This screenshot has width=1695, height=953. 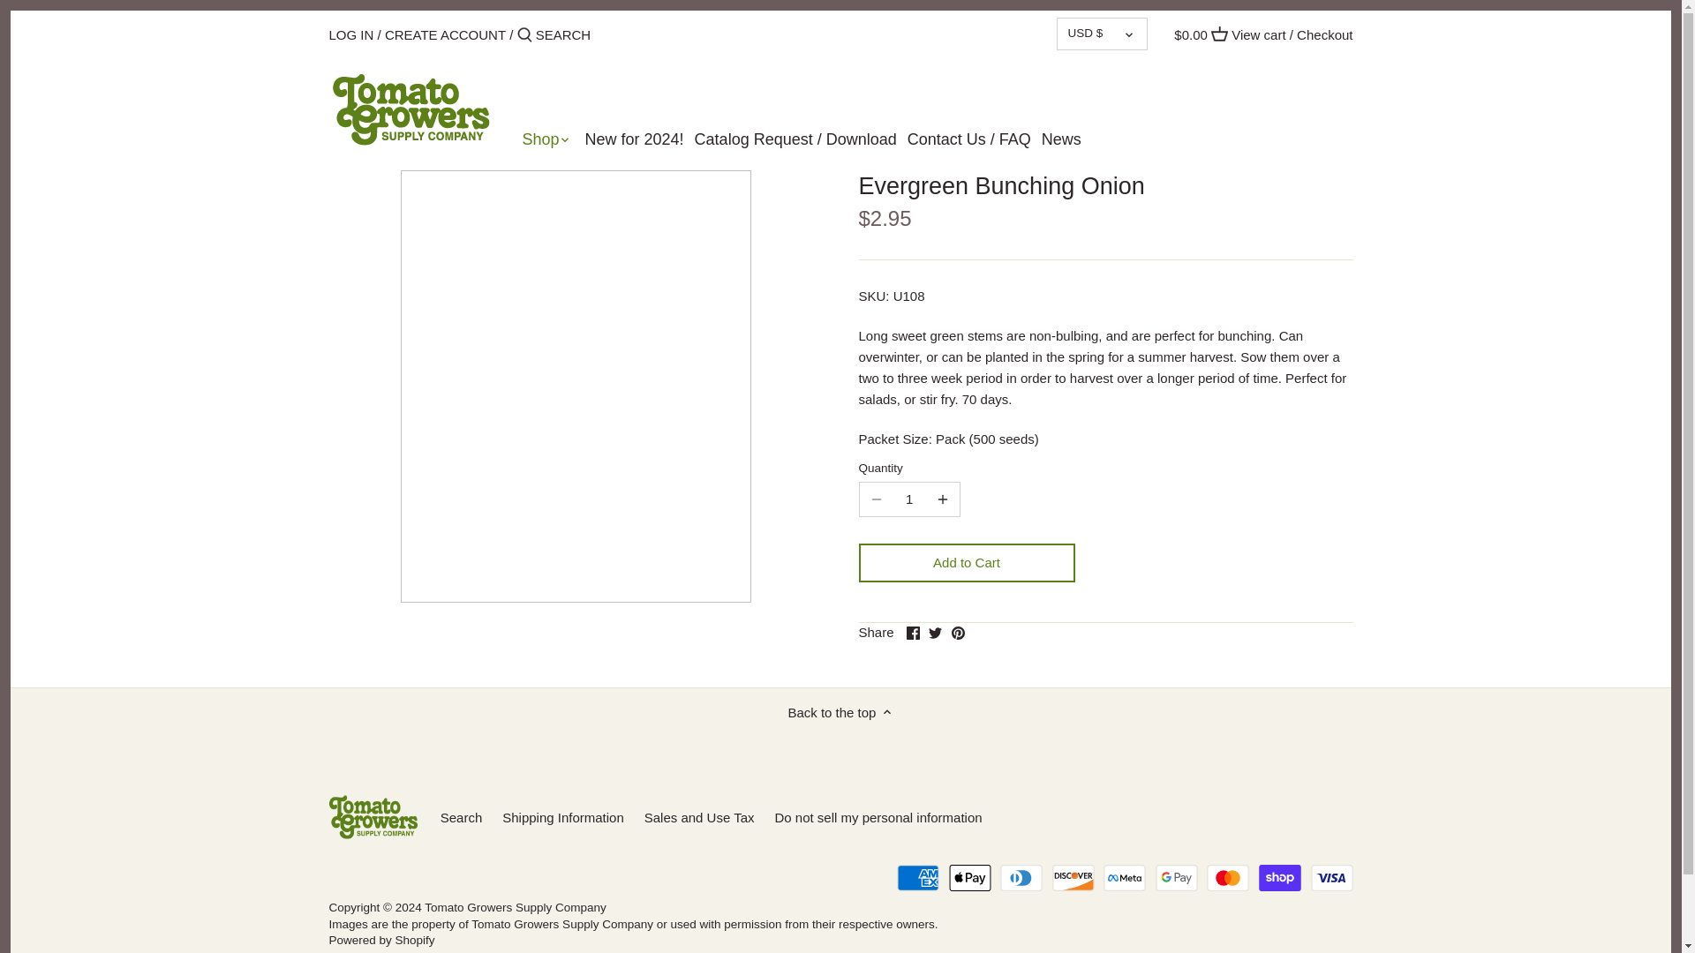 I want to click on Meta Pay, so click(x=1124, y=877).